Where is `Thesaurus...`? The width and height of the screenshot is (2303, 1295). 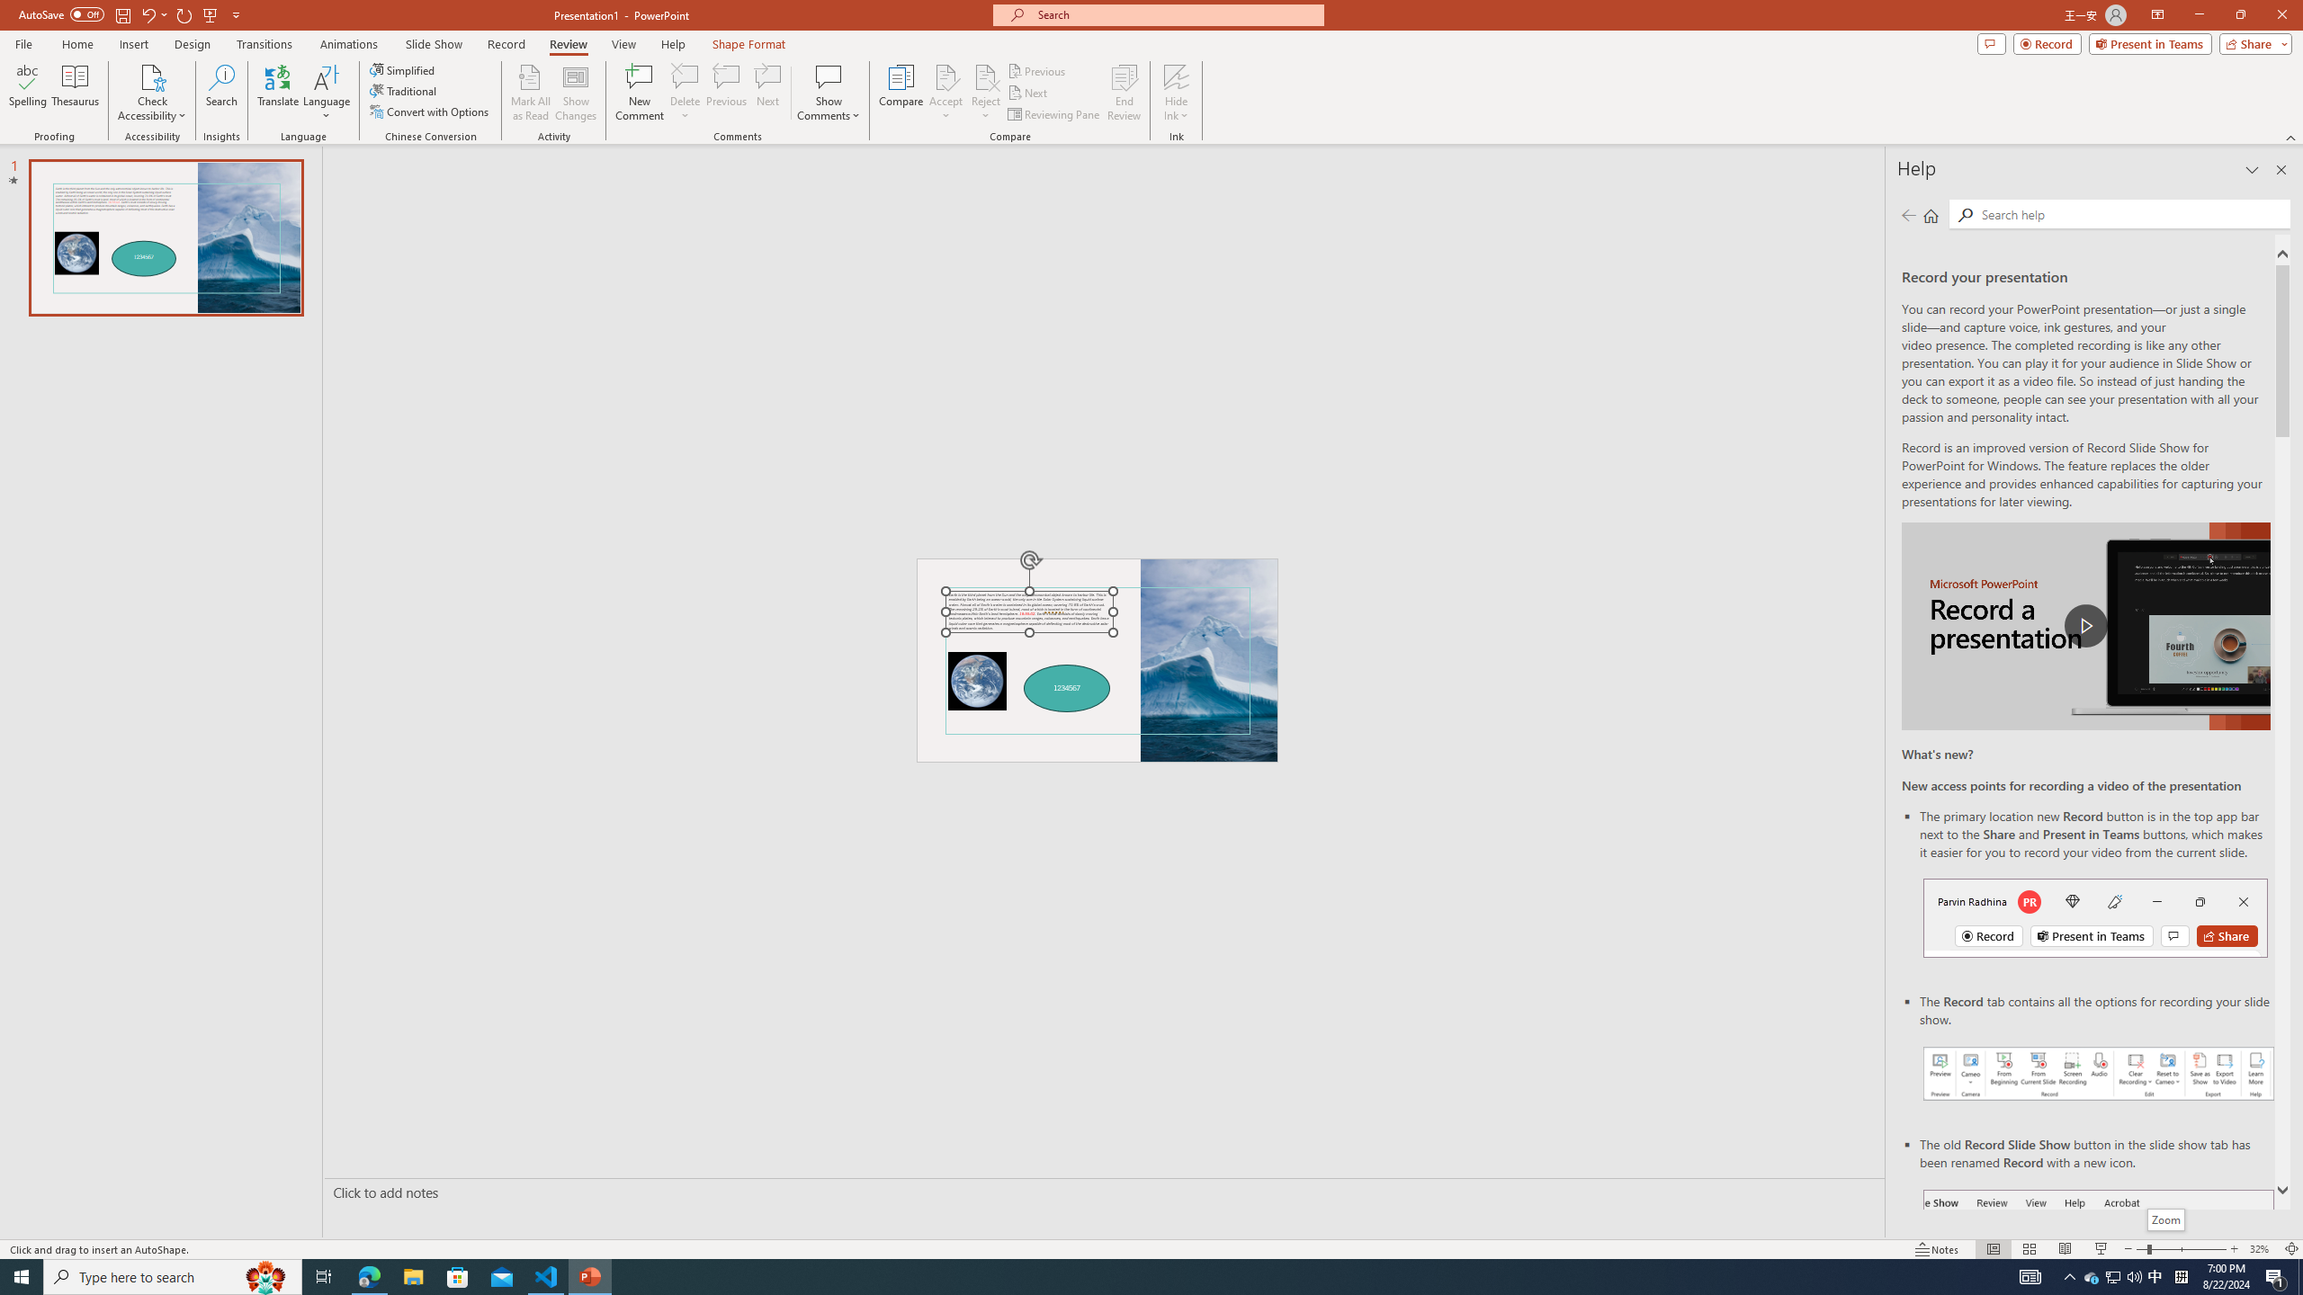
Thesaurus... is located at coordinates (74, 93).